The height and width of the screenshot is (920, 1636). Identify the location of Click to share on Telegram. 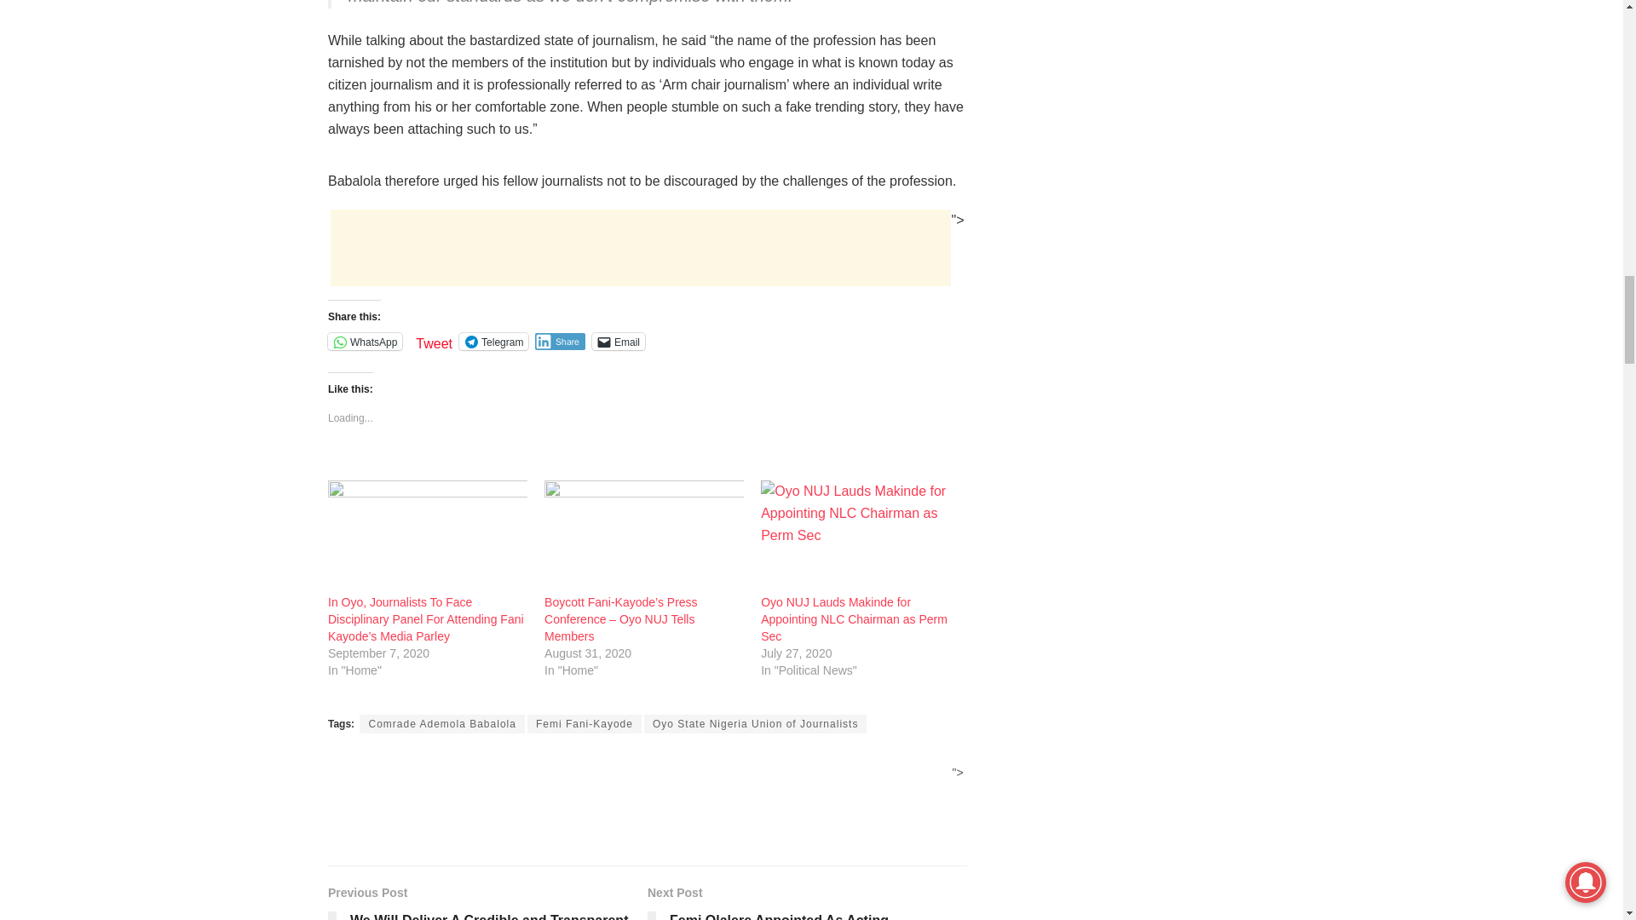
(494, 341).